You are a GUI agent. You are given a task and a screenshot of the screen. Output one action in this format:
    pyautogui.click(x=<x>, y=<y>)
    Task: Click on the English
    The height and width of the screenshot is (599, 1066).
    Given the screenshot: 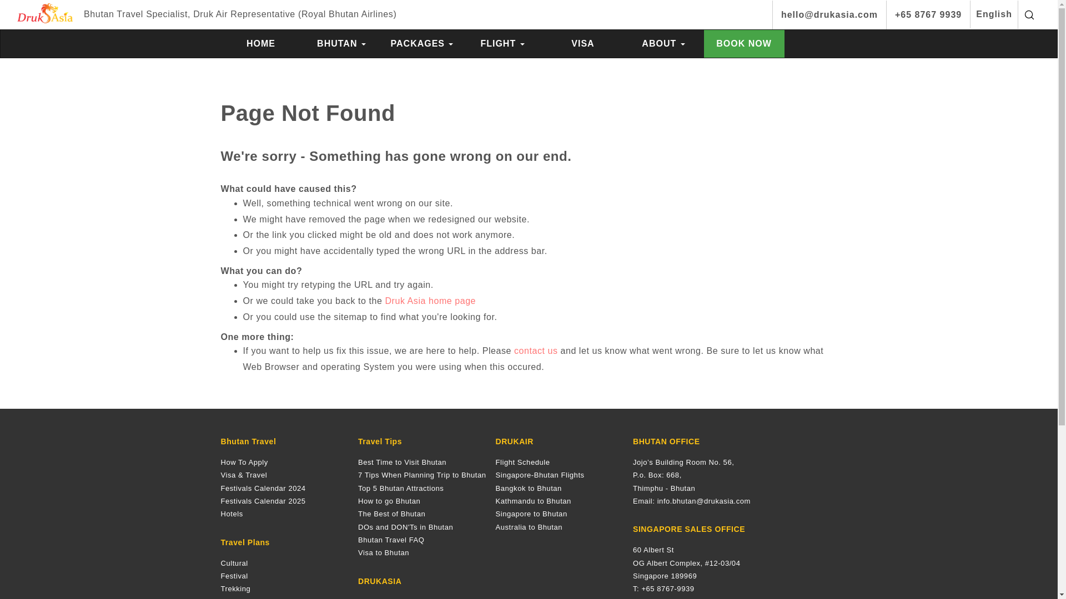 What is the action you would take?
    pyautogui.click(x=994, y=14)
    